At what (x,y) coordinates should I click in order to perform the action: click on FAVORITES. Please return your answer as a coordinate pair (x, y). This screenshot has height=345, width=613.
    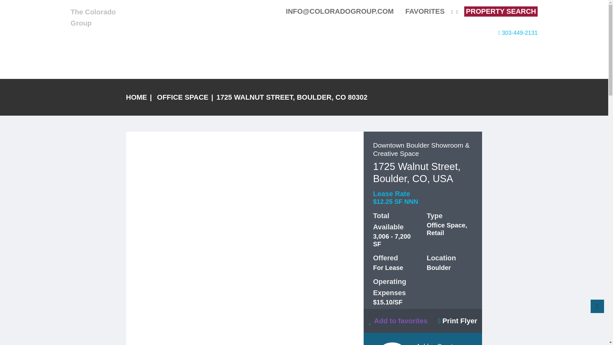
    Looking at the image, I should click on (421, 11).